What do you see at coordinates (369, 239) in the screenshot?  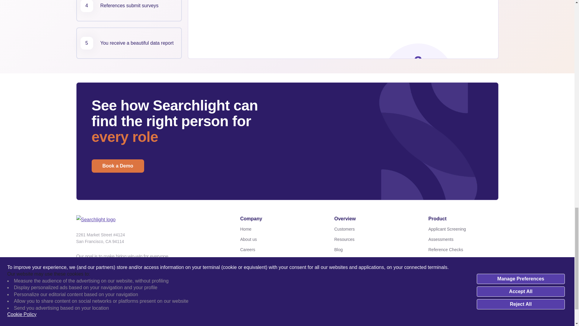 I see `Blog` at bounding box center [369, 239].